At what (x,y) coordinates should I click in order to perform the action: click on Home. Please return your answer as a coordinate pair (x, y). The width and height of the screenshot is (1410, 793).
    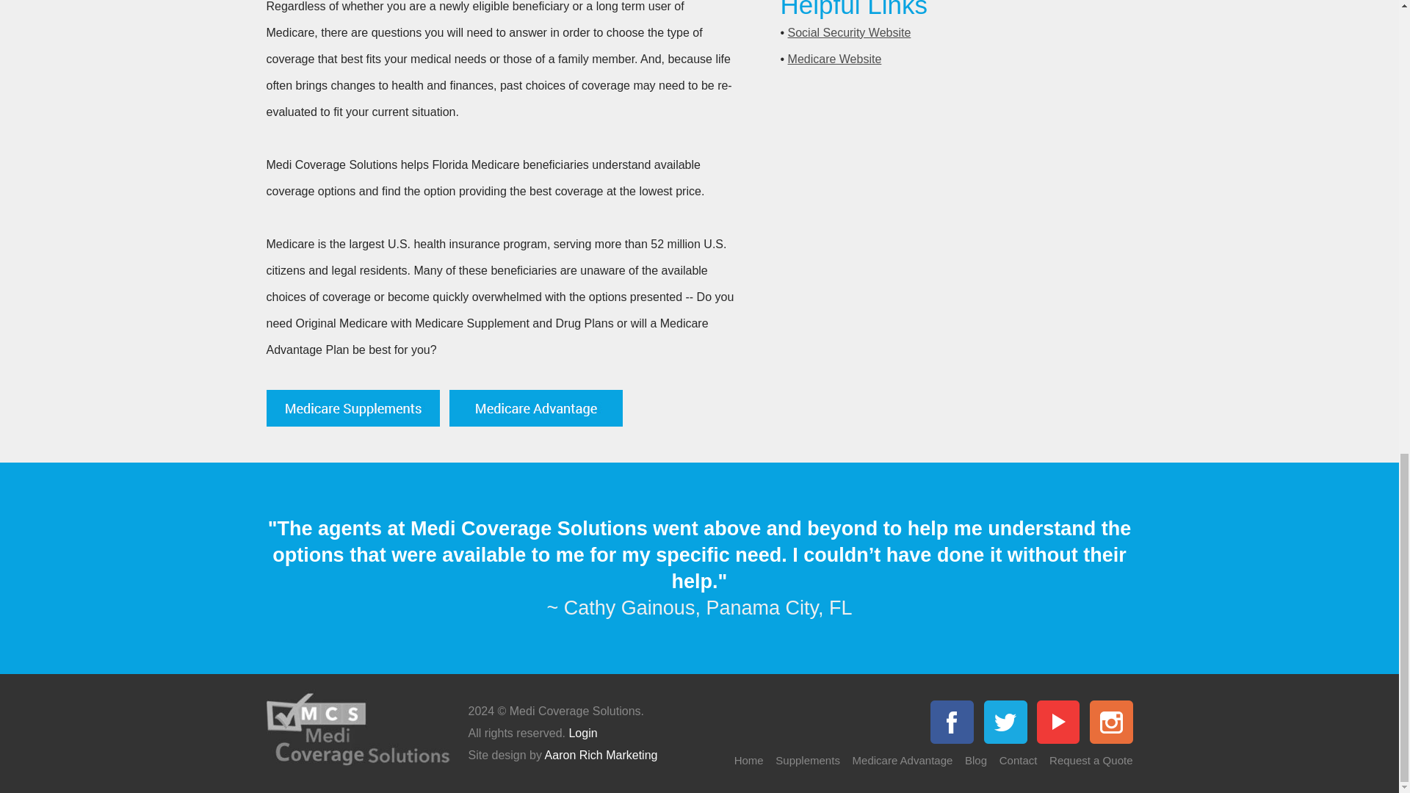
    Looking at the image, I should click on (749, 761).